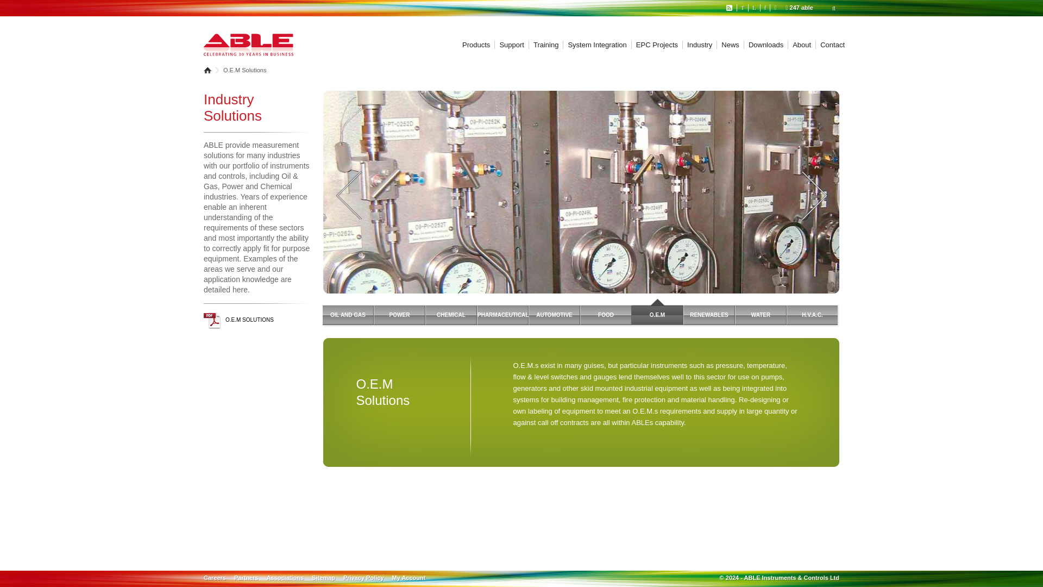 The height and width of the screenshot is (587, 1043). I want to click on Training, so click(543, 45).